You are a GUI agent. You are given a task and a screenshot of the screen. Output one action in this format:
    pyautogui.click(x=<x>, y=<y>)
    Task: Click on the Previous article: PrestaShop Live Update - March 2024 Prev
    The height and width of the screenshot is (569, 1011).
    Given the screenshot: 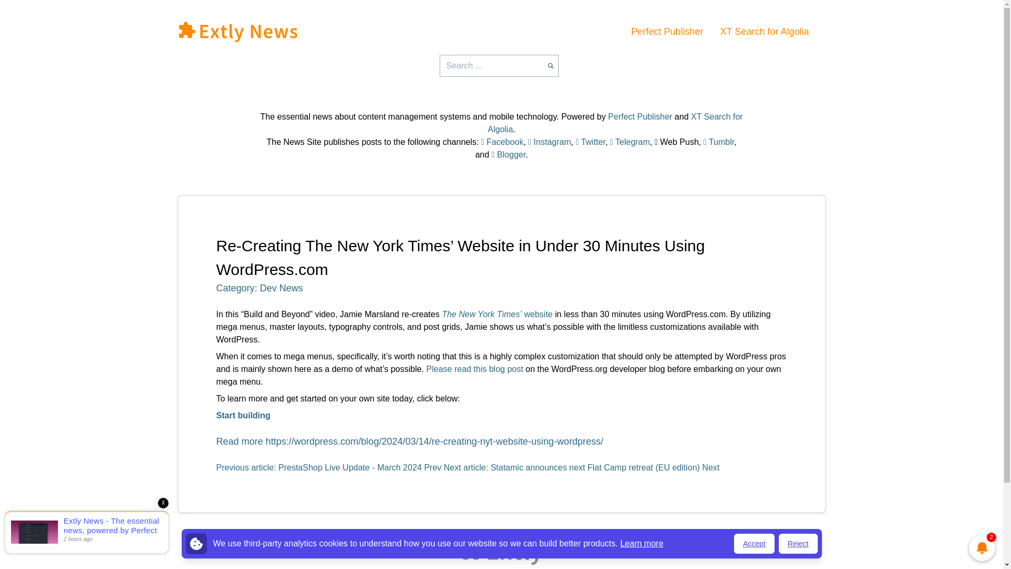 What is the action you would take?
    pyautogui.click(x=330, y=468)
    